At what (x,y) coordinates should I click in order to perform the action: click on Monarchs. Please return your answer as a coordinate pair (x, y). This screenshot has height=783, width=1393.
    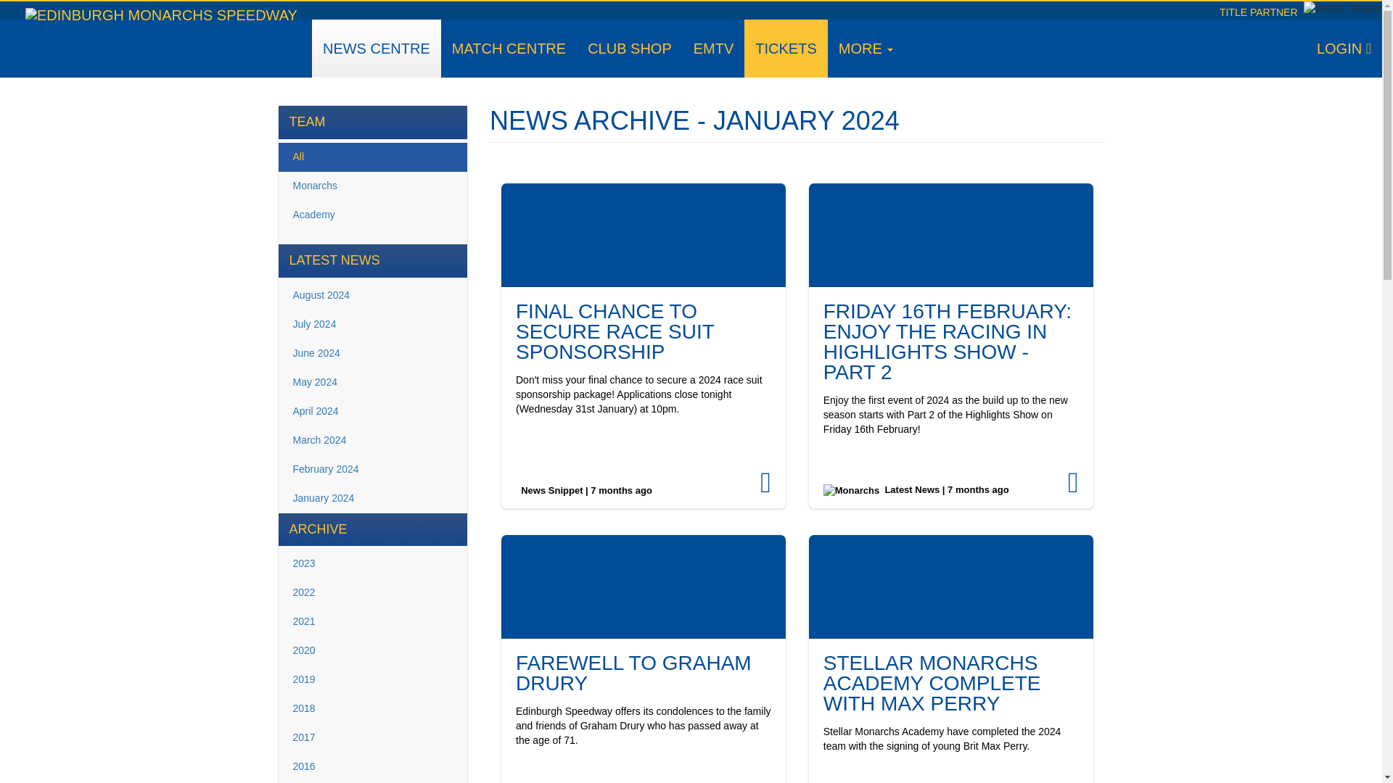
    Looking at the image, I should click on (850, 491).